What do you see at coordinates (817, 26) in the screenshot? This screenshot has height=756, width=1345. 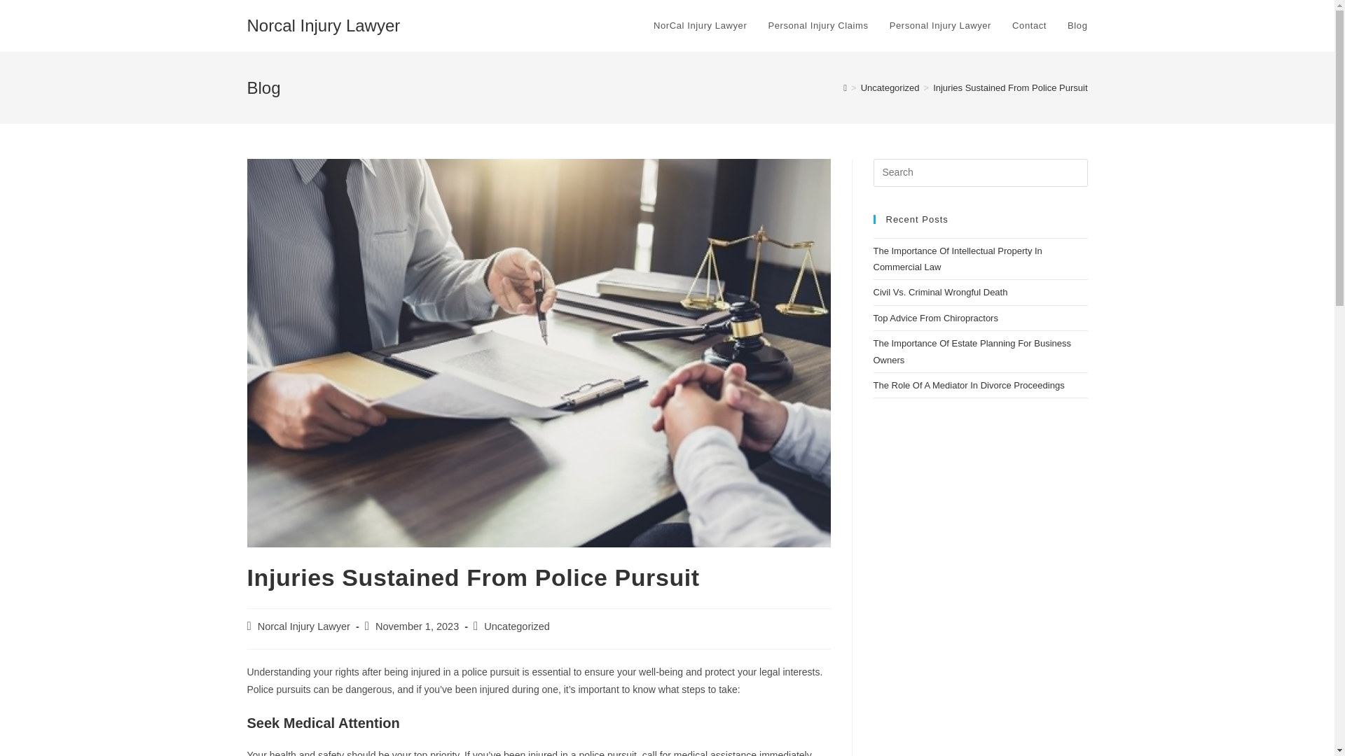 I see `Personal Injury Claims` at bounding box center [817, 26].